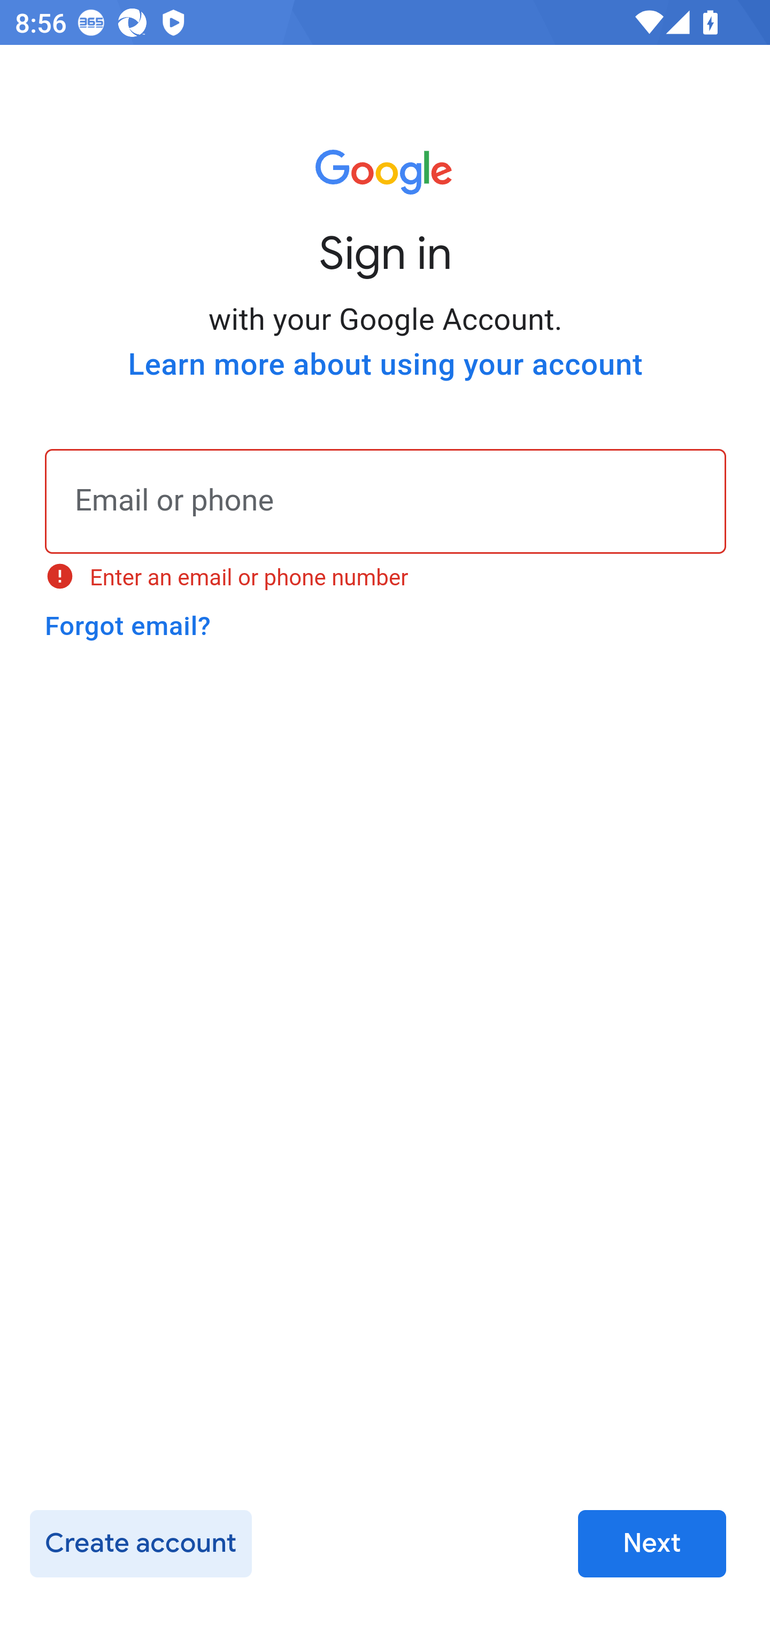  Describe the element at coordinates (140, 1544) in the screenshot. I see `Create account` at that location.